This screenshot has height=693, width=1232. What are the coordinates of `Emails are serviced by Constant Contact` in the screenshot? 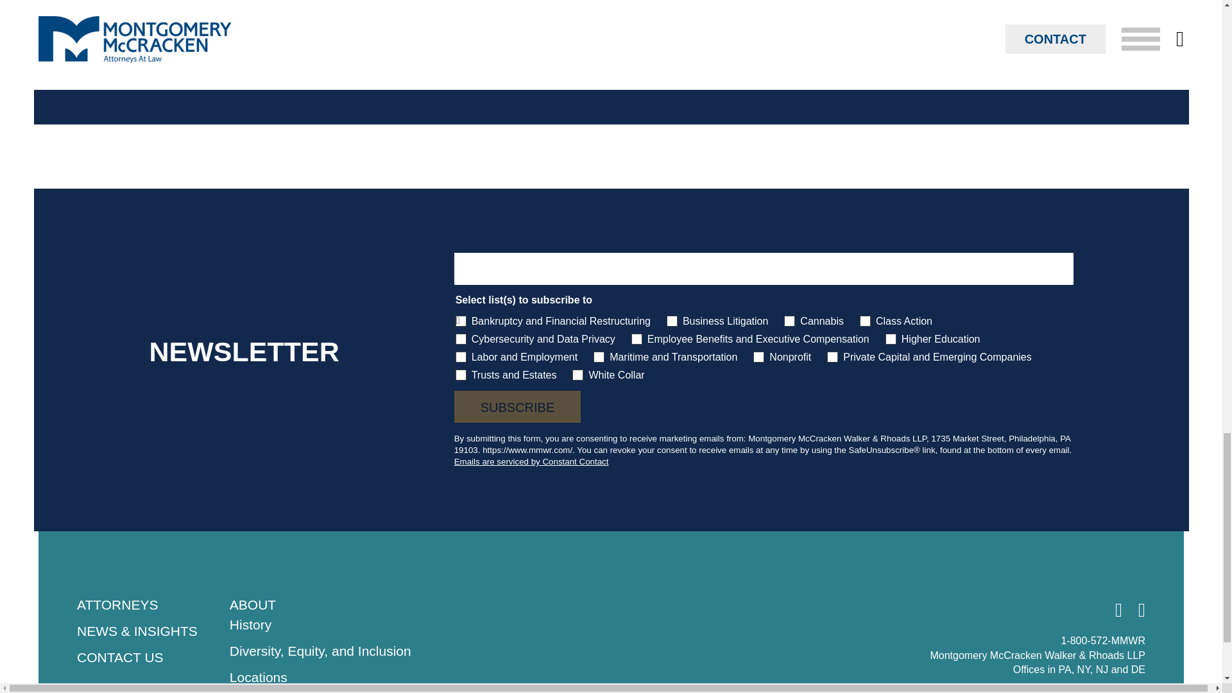 It's located at (531, 461).